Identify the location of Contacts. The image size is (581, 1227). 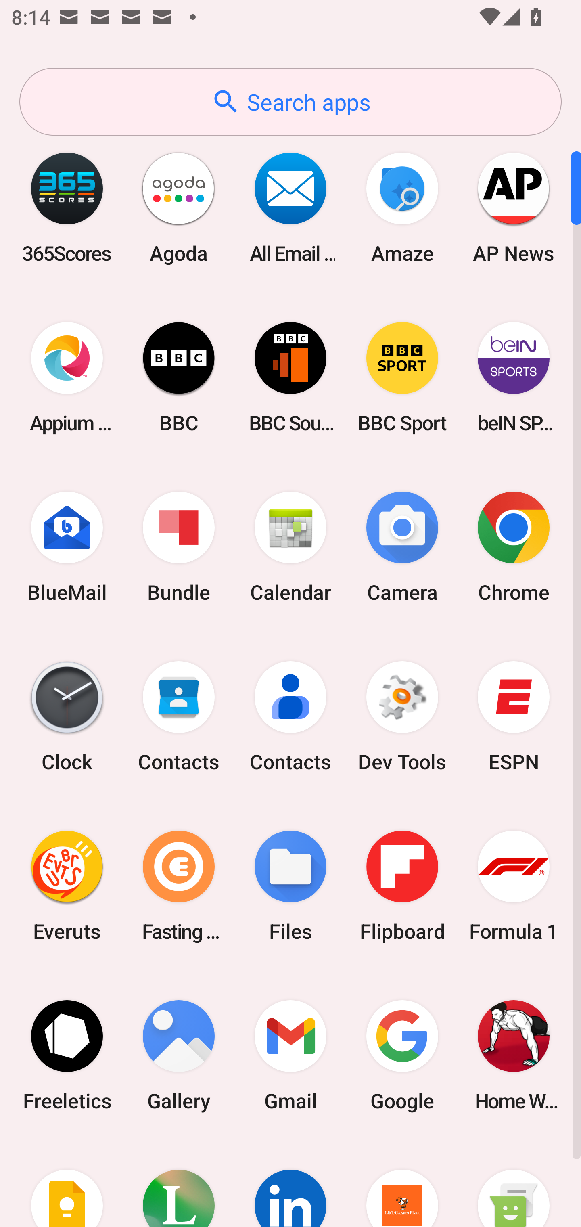
(179, 716).